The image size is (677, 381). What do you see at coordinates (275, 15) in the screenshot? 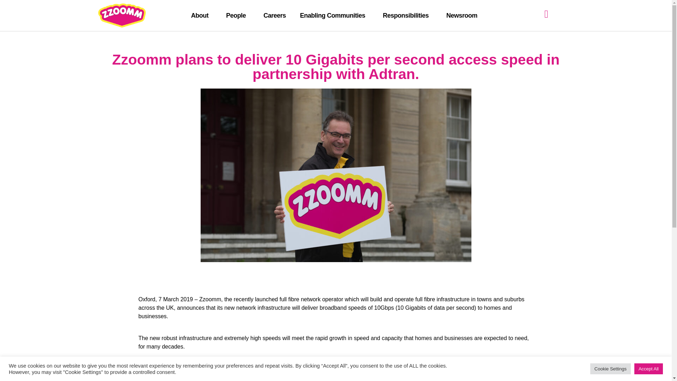
I see `Careers` at bounding box center [275, 15].